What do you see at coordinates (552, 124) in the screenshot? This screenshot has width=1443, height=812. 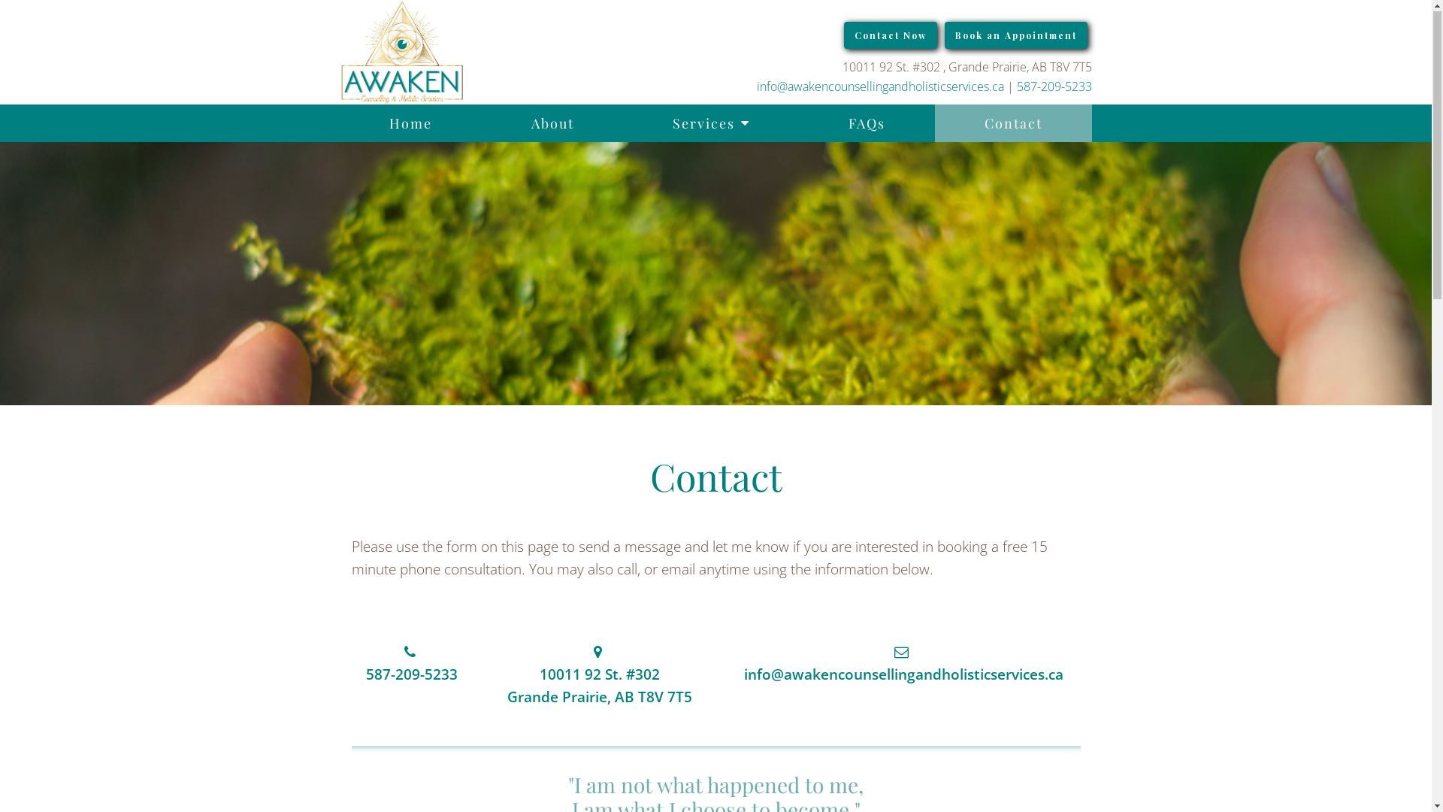 I see `About` at bounding box center [552, 124].